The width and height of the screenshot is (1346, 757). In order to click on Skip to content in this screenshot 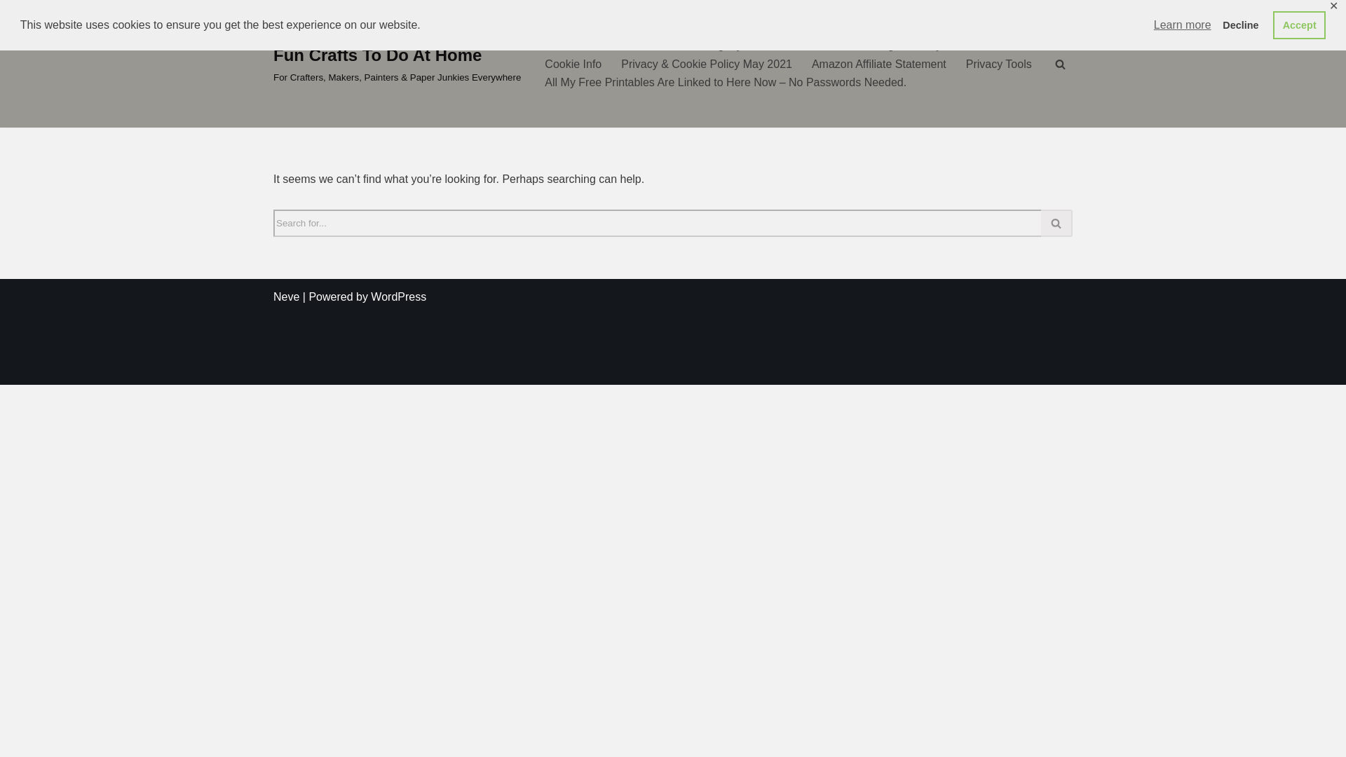, I will do `click(11, 29)`.